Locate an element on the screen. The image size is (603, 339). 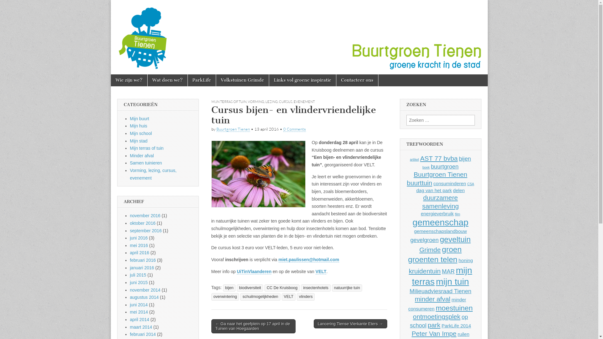
groen is located at coordinates (452, 249).